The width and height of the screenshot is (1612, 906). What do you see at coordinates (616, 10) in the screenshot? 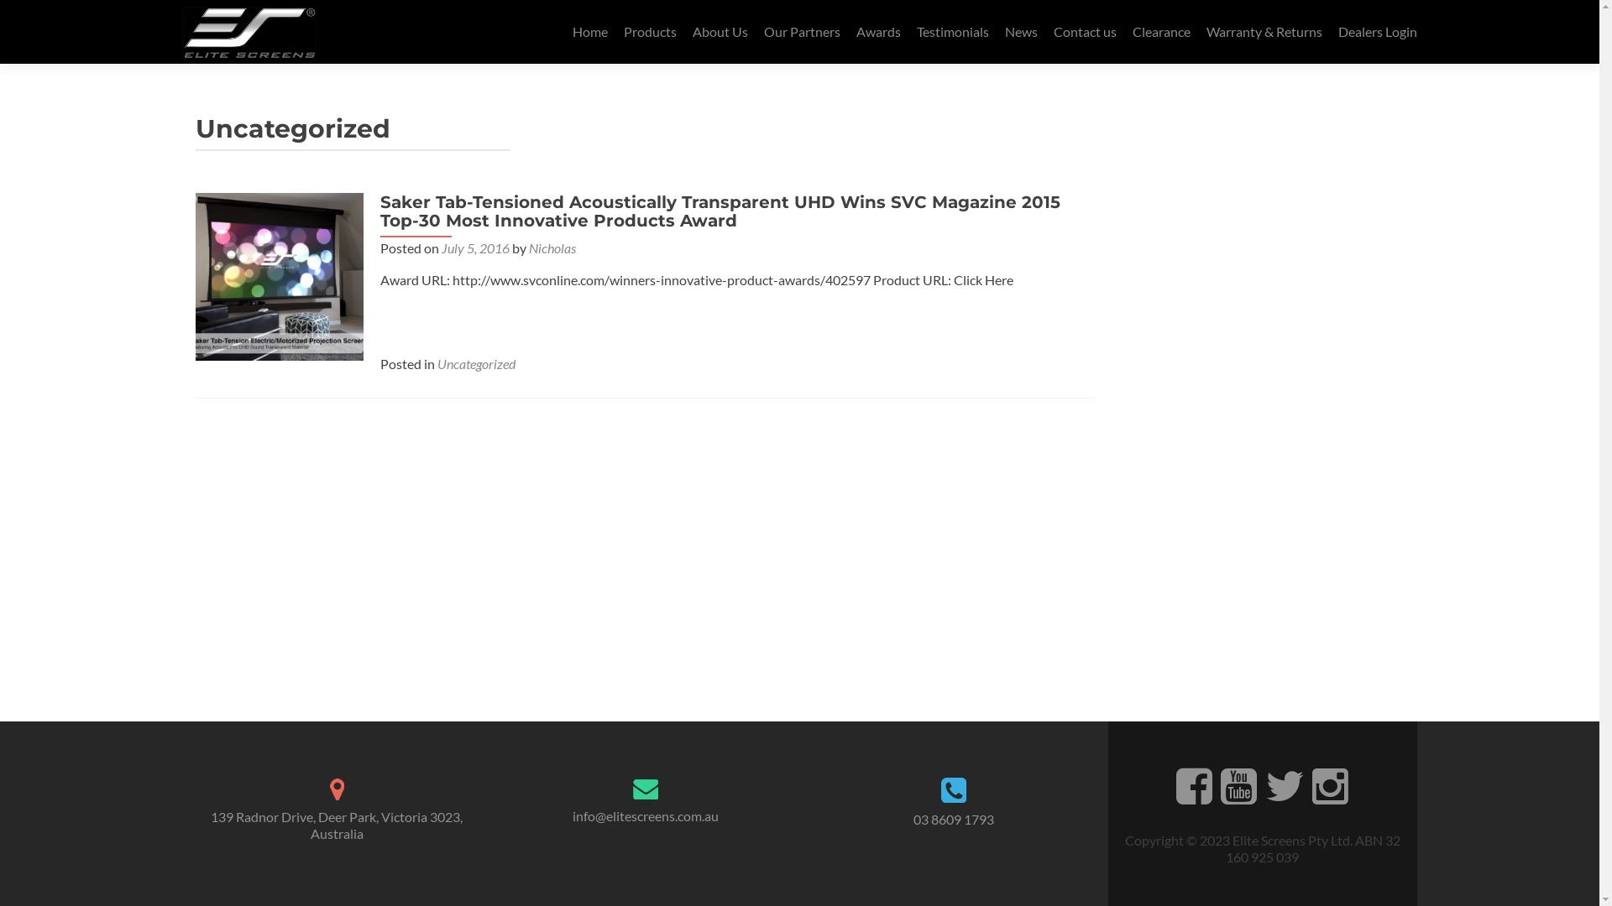
I see `Skip to content` at bounding box center [616, 10].